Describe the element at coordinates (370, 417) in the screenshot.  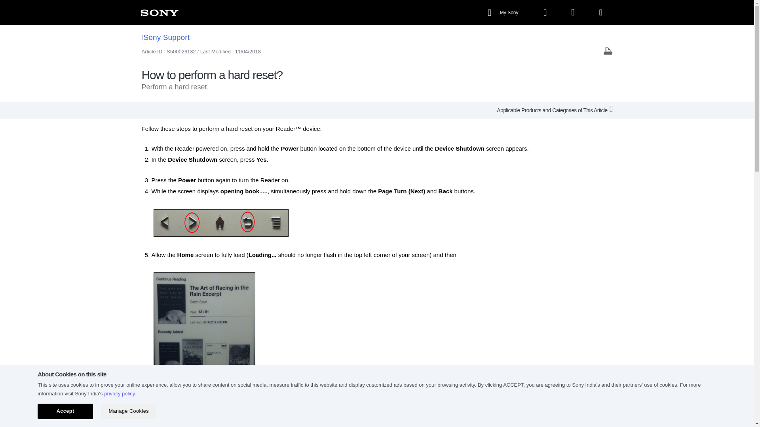
I see `Contact Us` at that location.